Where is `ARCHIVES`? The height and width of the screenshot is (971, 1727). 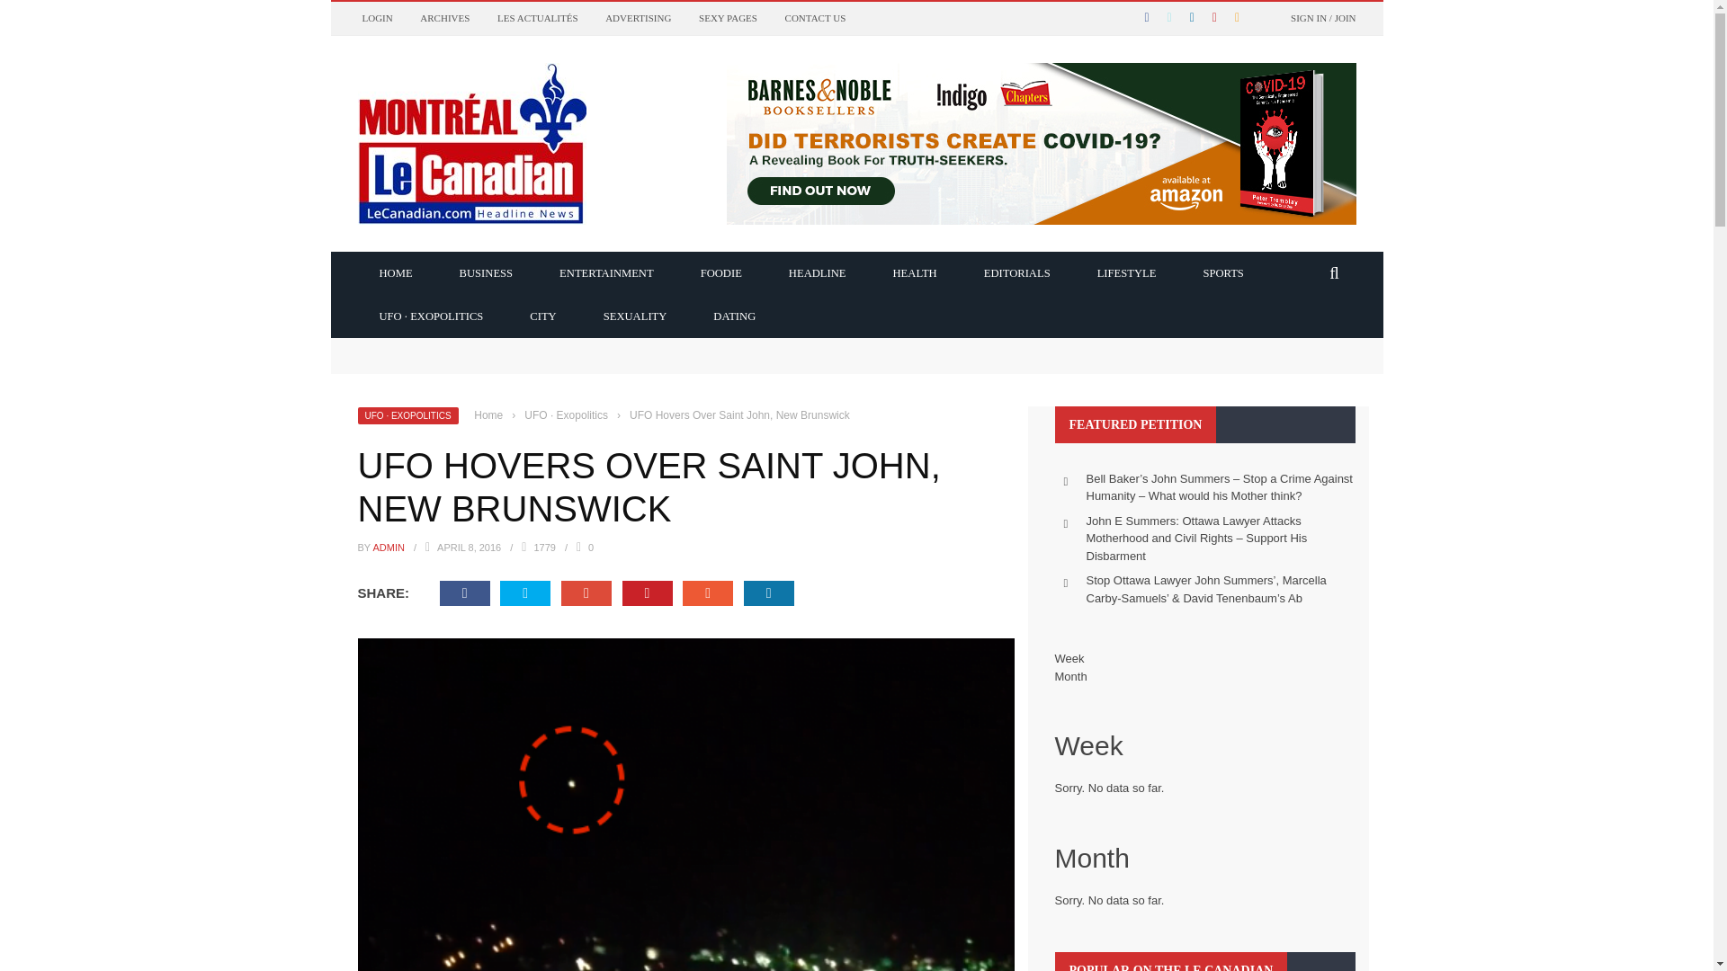 ARCHIVES is located at coordinates (444, 18).